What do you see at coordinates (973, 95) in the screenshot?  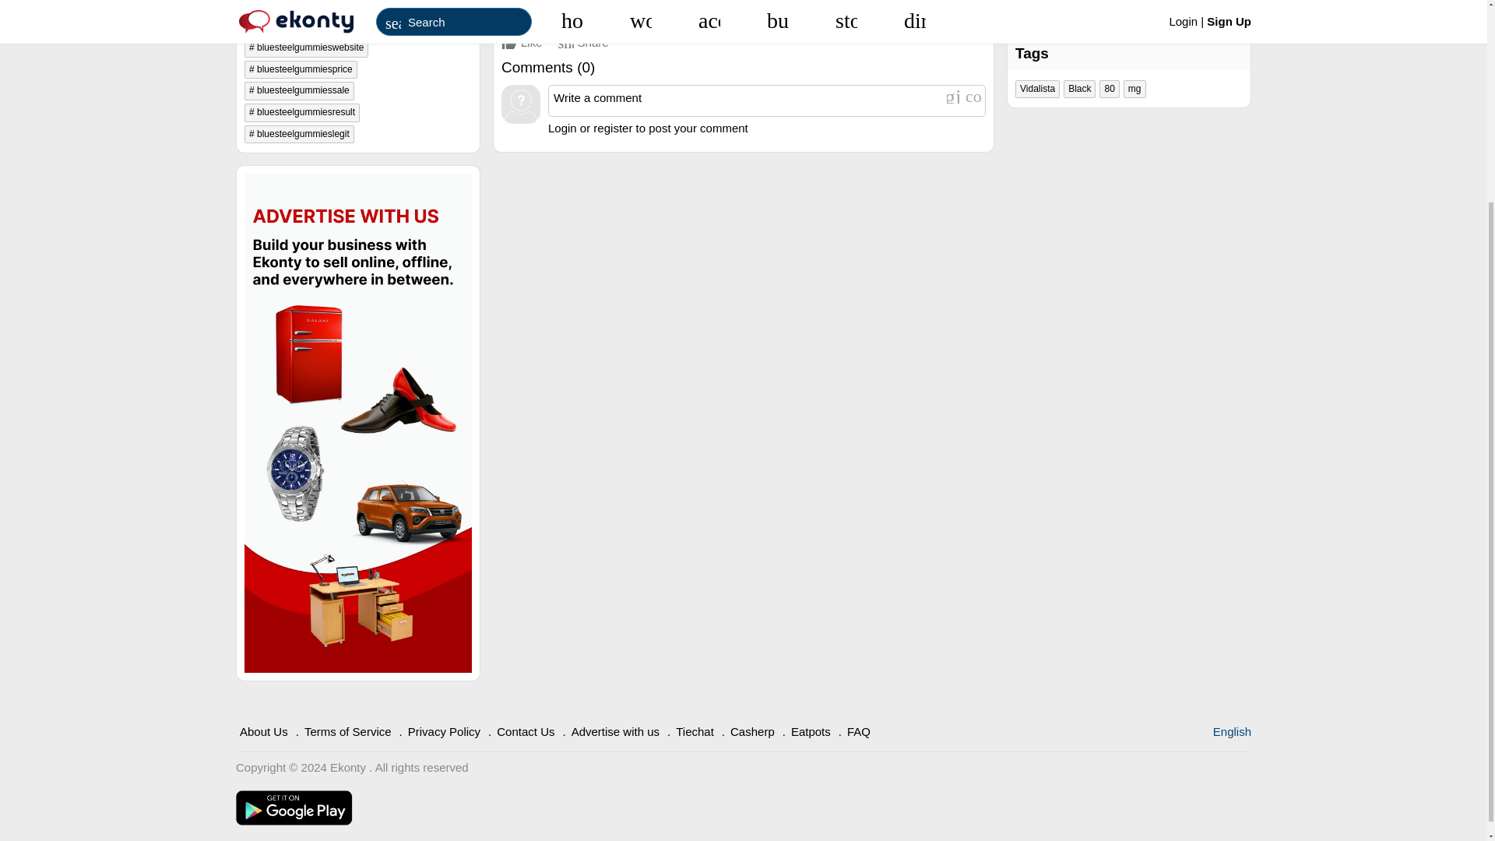 I see `Sticker` at bounding box center [973, 95].